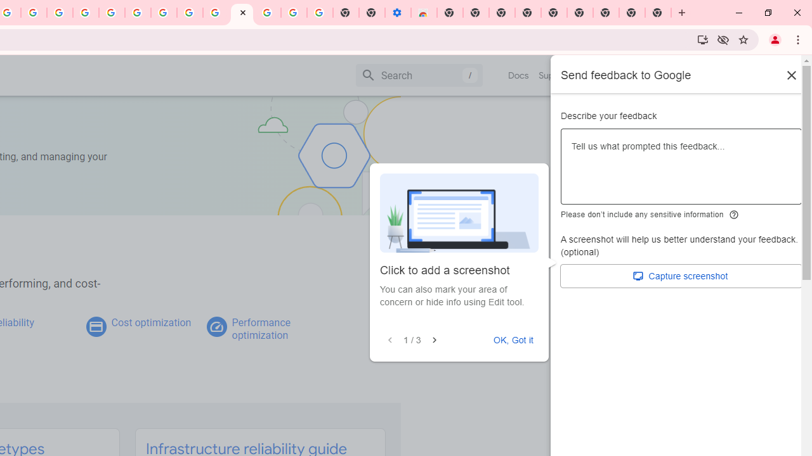 This screenshot has height=456, width=812. I want to click on Browse the Google Chrome Community - Google Chrome Community, so click(216, 13).